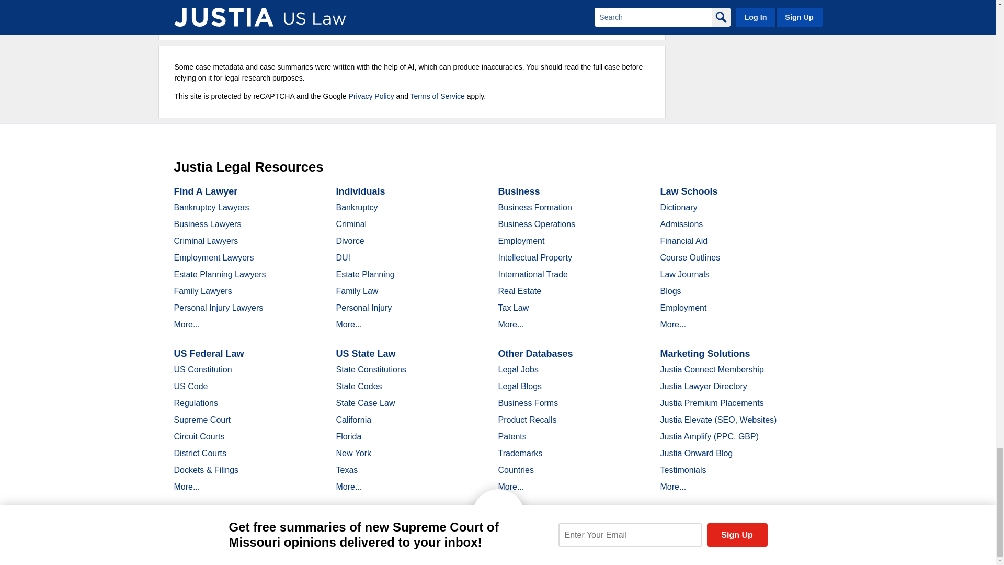  I want to click on Facebook, so click(238, 546).